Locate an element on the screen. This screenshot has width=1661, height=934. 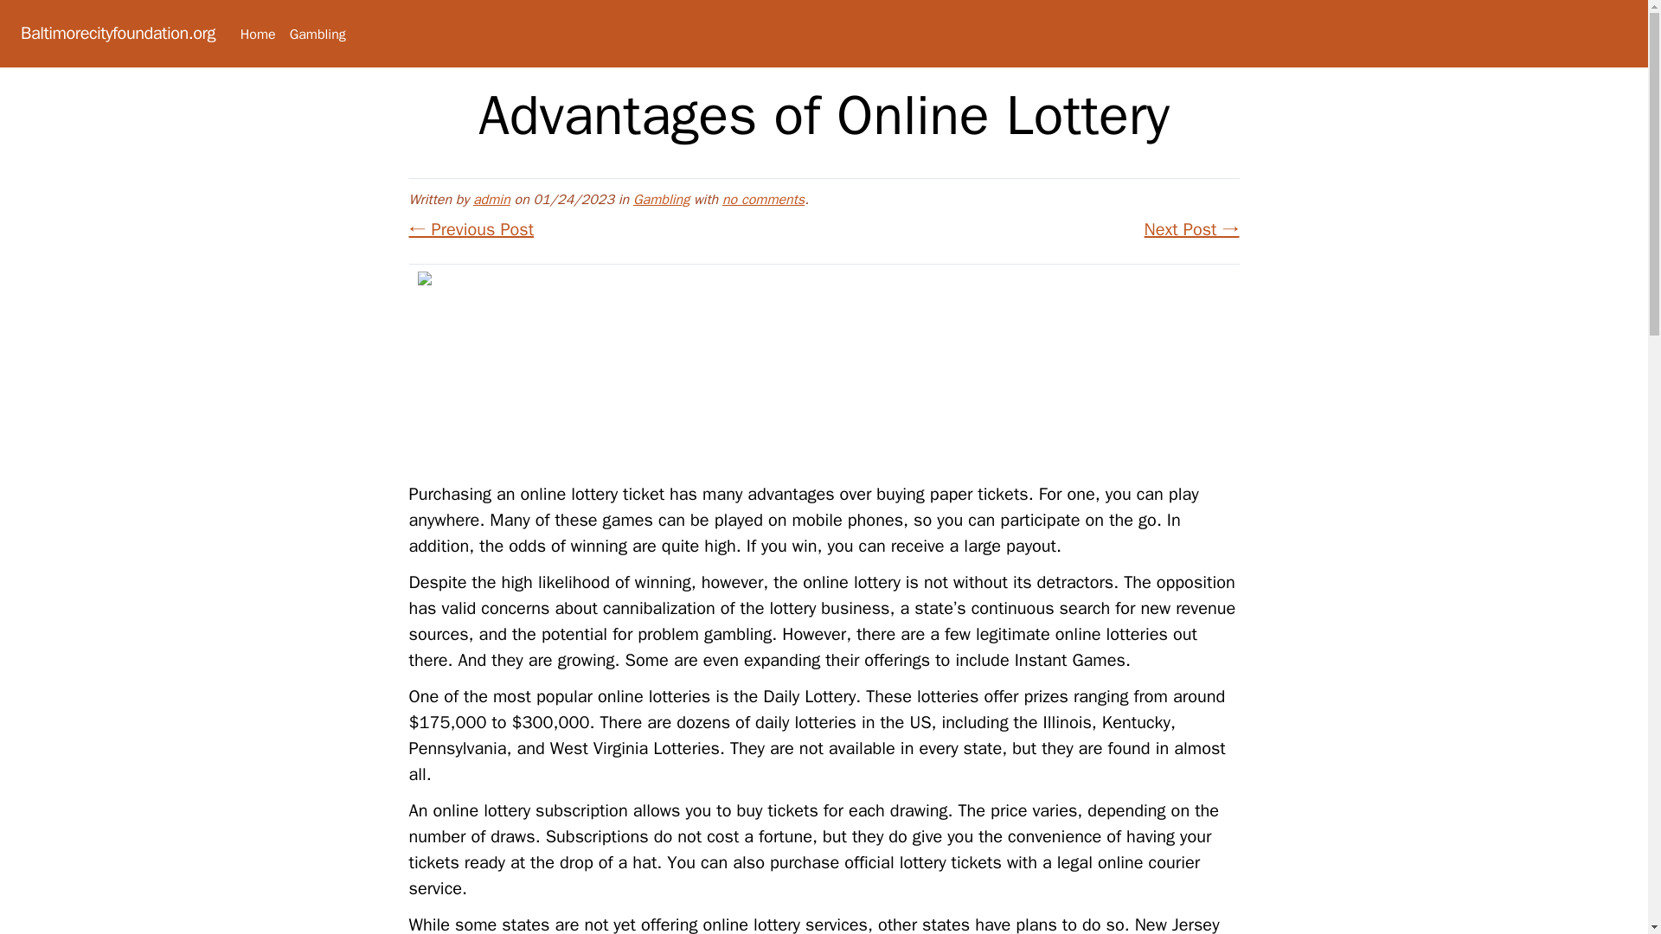
Gambling is located at coordinates (661, 199).